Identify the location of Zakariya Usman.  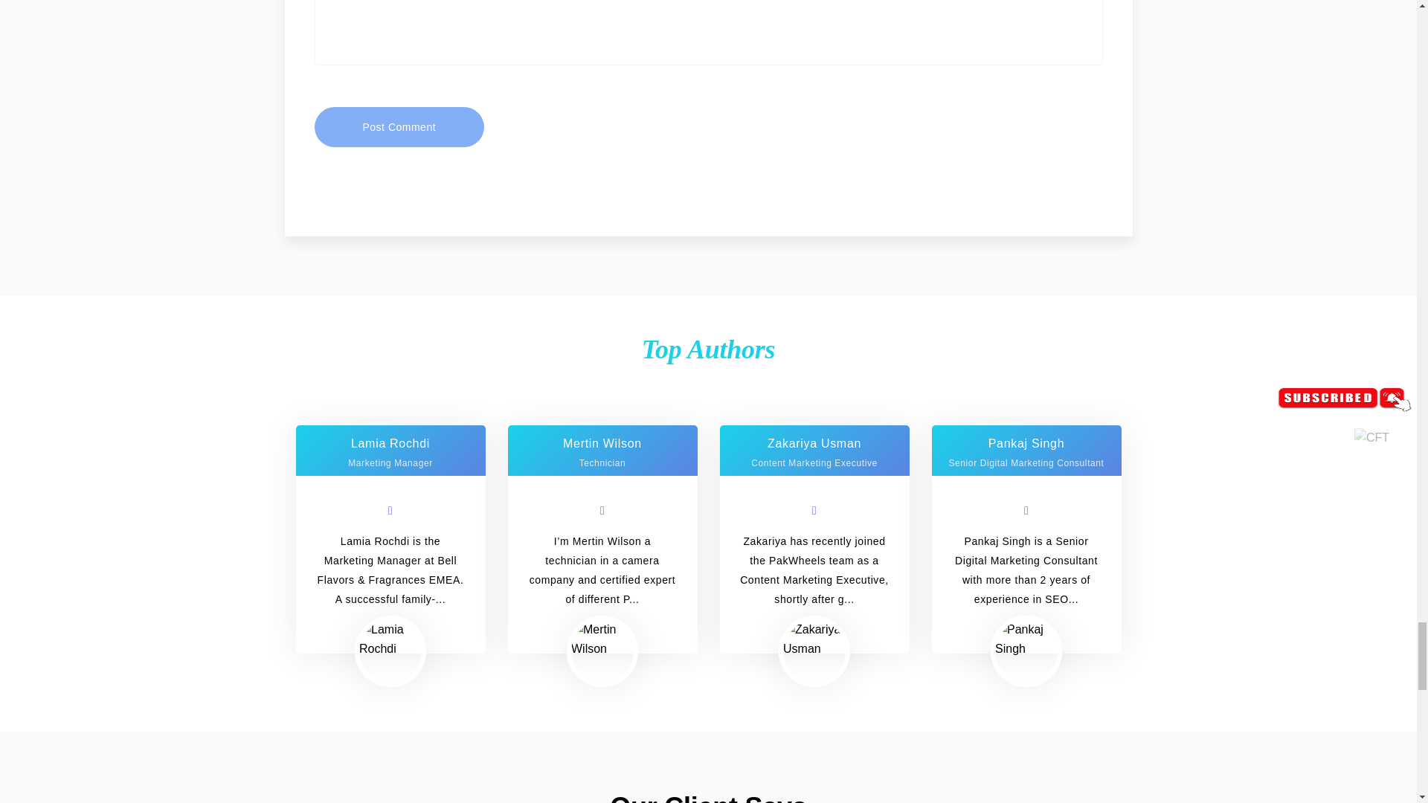
(814, 639).